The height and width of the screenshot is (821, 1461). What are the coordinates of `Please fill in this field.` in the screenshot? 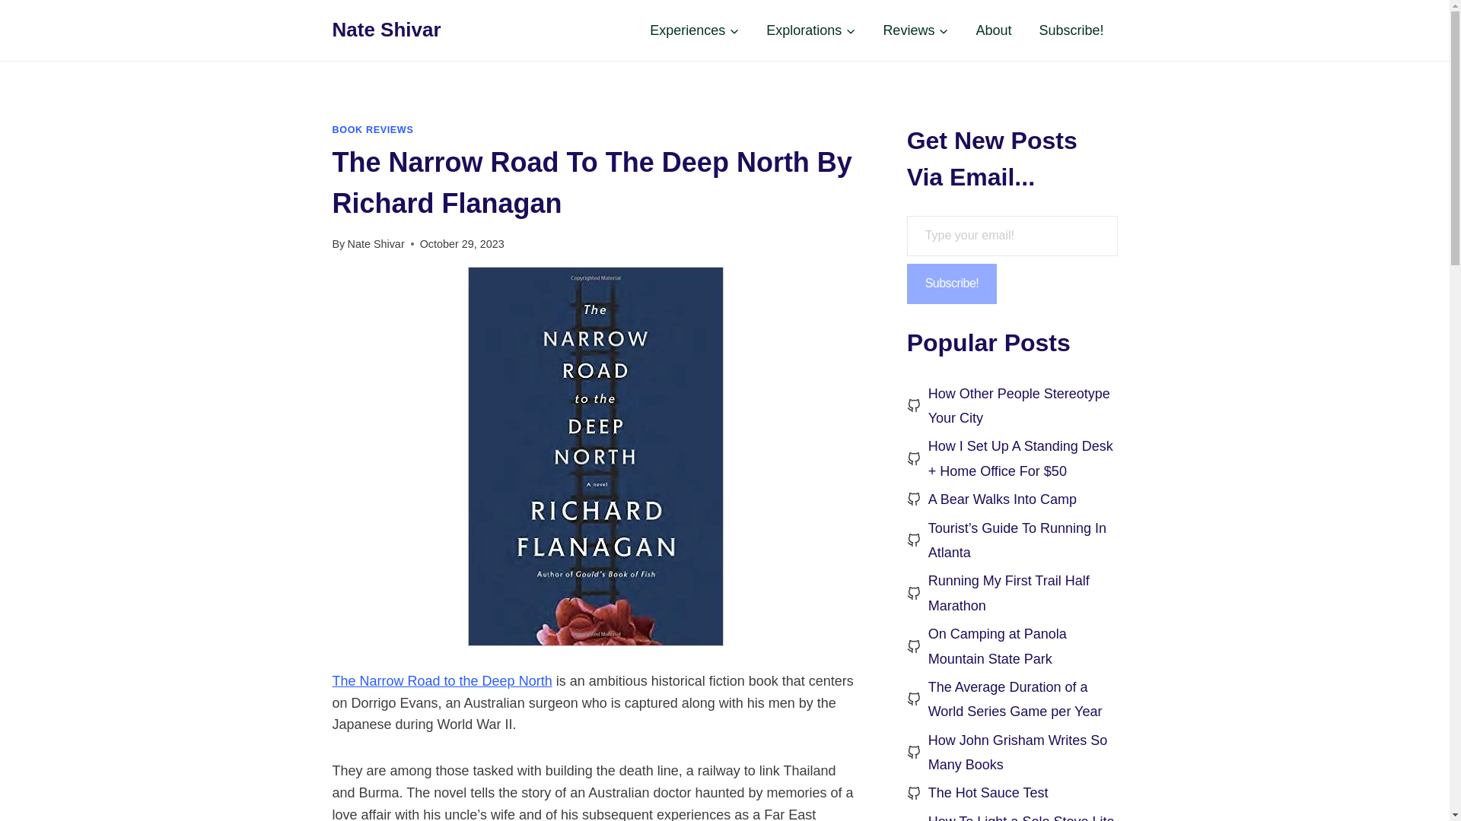 It's located at (1012, 236).